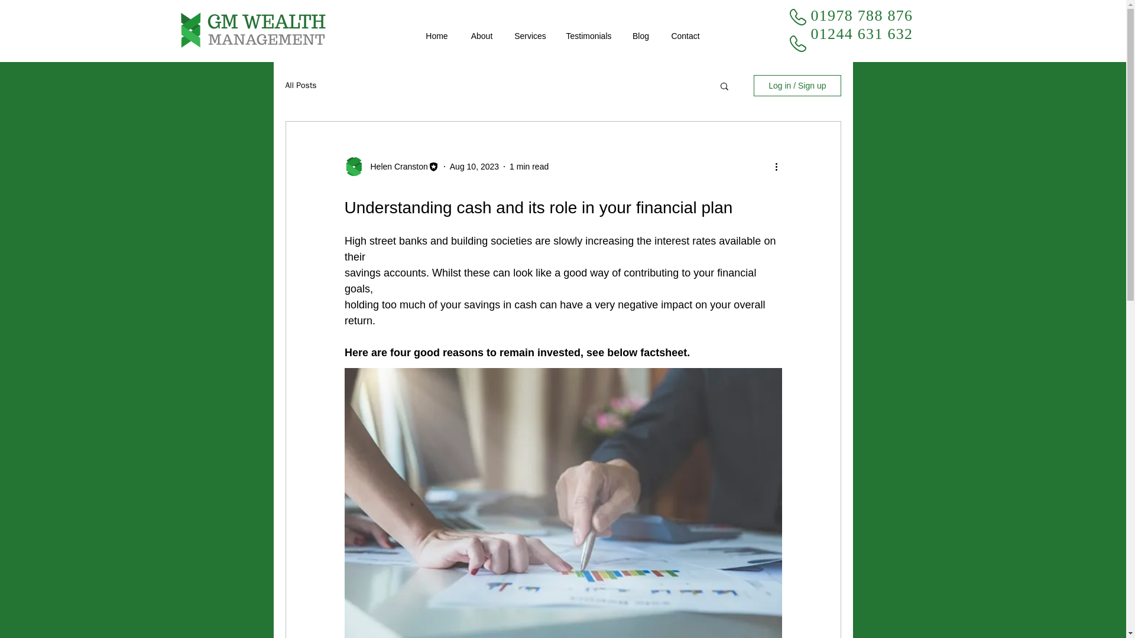 Image resolution: width=1135 pixels, height=638 pixels. Describe the element at coordinates (862, 34) in the screenshot. I see `01244 631 632` at that location.